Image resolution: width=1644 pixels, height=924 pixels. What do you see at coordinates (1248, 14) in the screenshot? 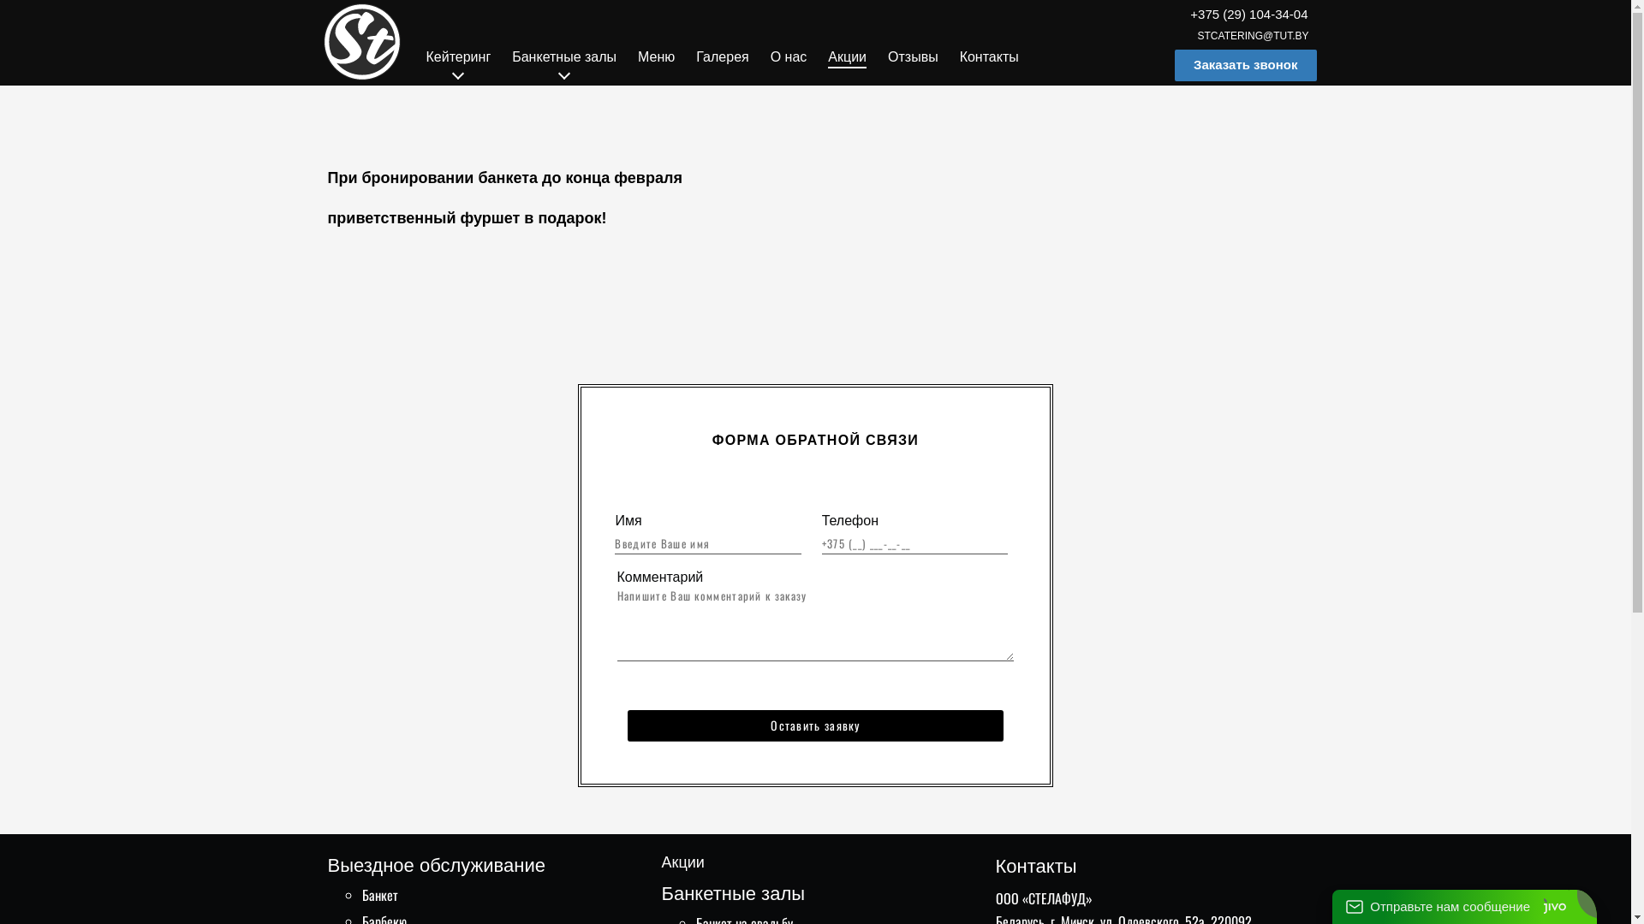
I see `+375 (29) 104-34-04` at bounding box center [1248, 14].